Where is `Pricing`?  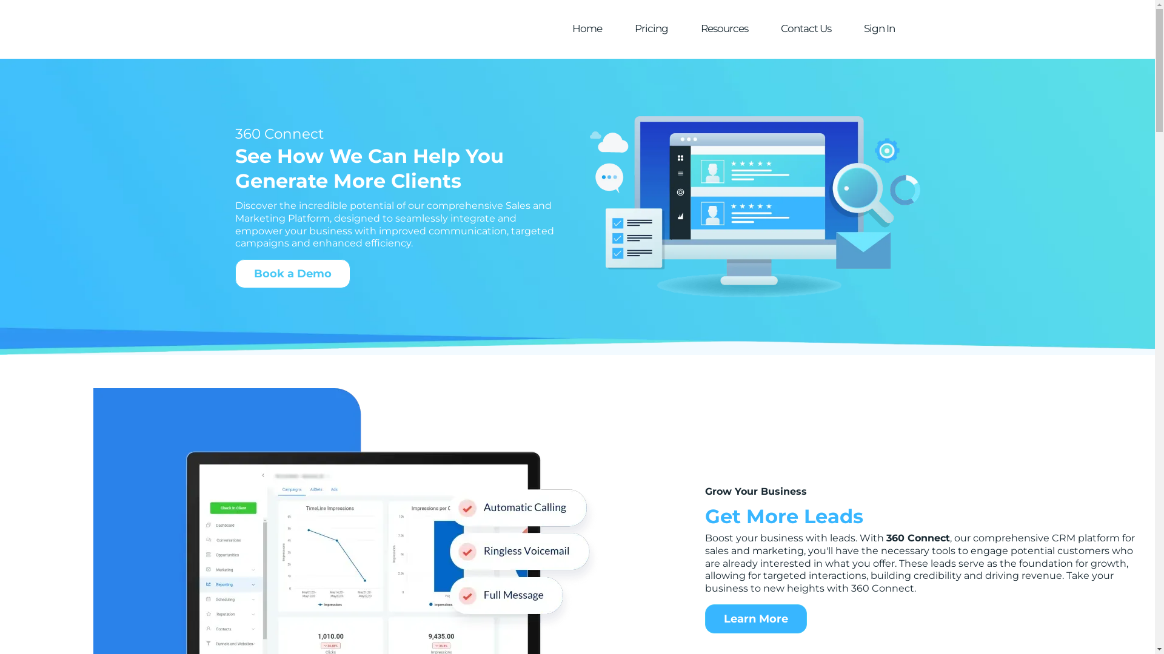
Pricing is located at coordinates (651, 29).